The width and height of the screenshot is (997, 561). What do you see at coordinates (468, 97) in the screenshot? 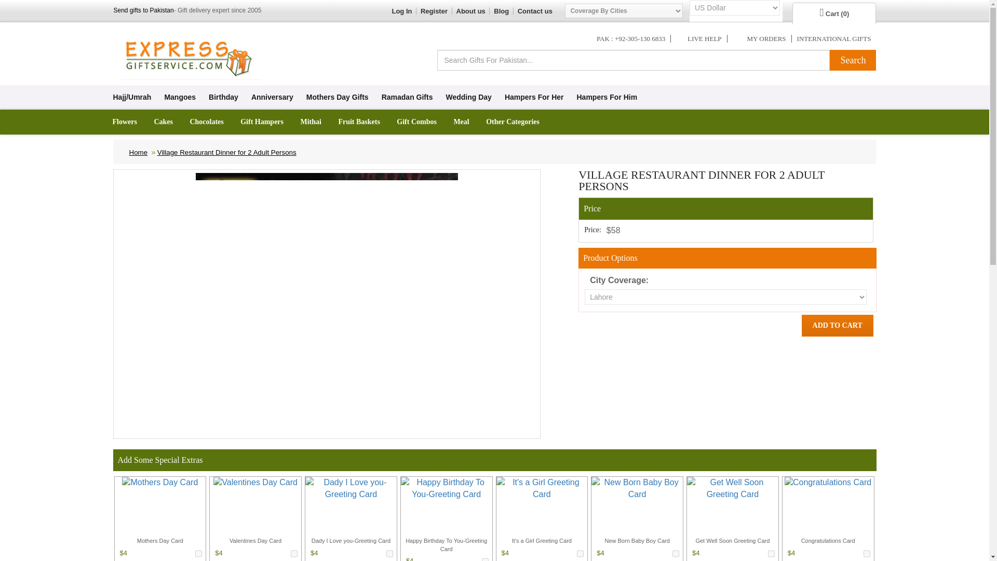
I see `Wedding Day` at bounding box center [468, 97].